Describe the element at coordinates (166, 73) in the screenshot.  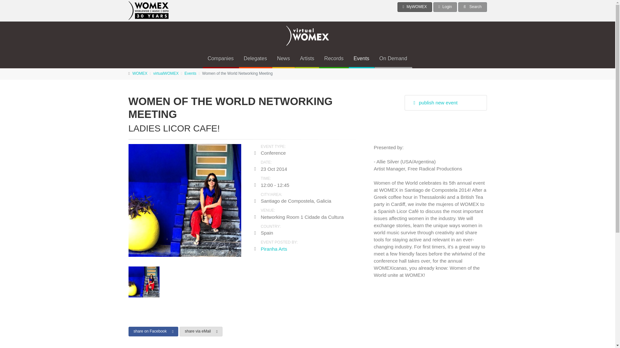
I see `virtualWOMEX` at that location.